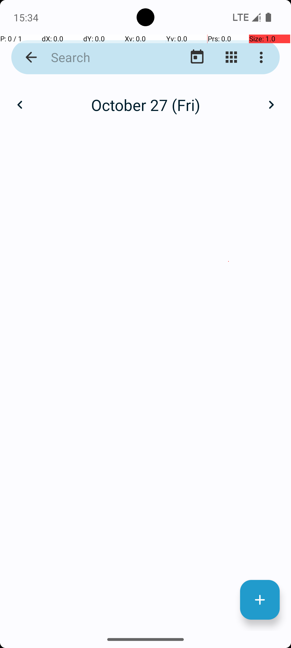 The image size is (291, 648). What do you see at coordinates (145, 105) in the screenshot?
I see `October 27 (Fri)` at bounding box center [145, 105].